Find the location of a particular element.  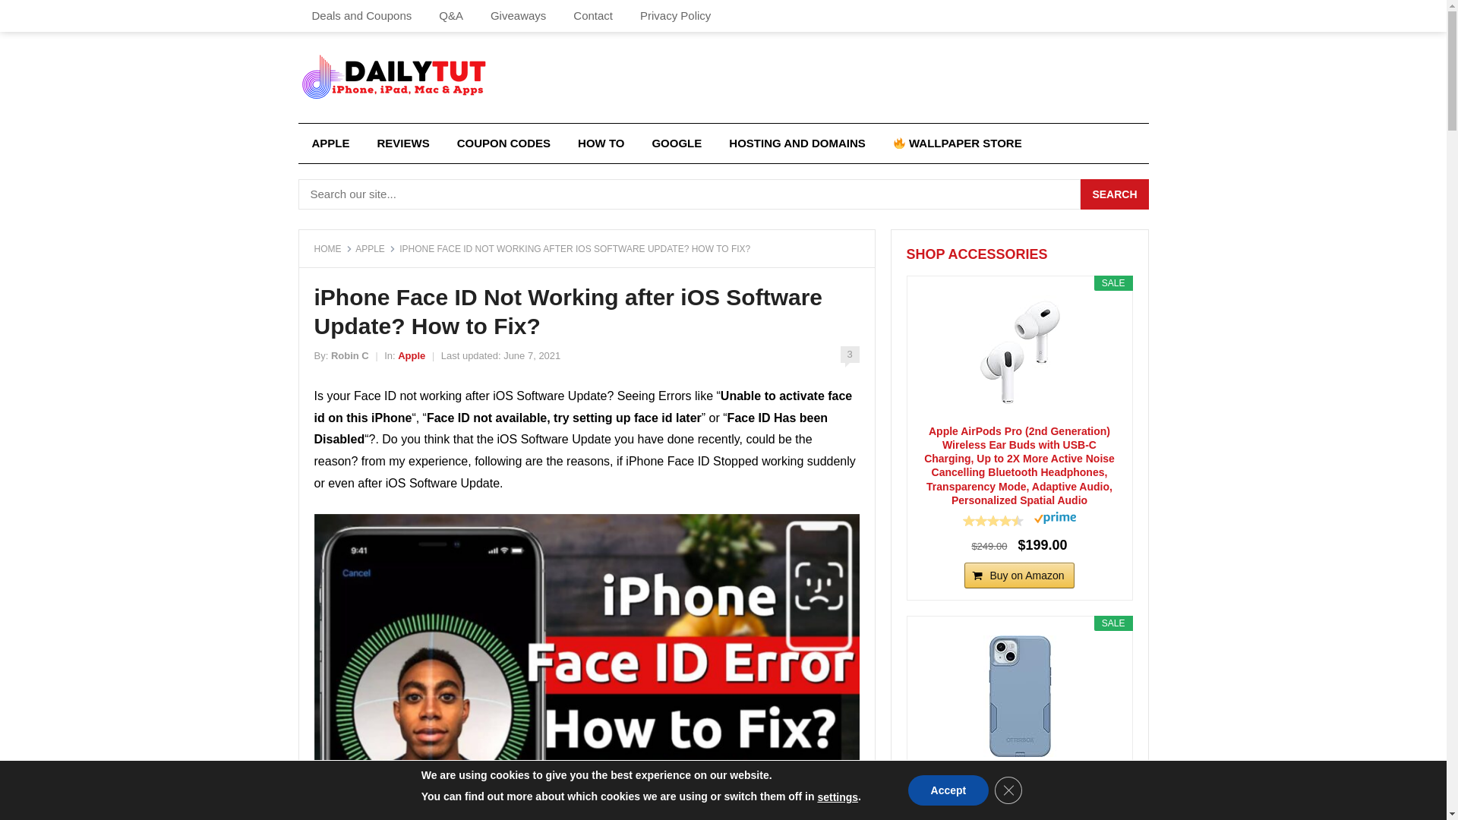

REVIEWS is located at coordinates (402, 143).